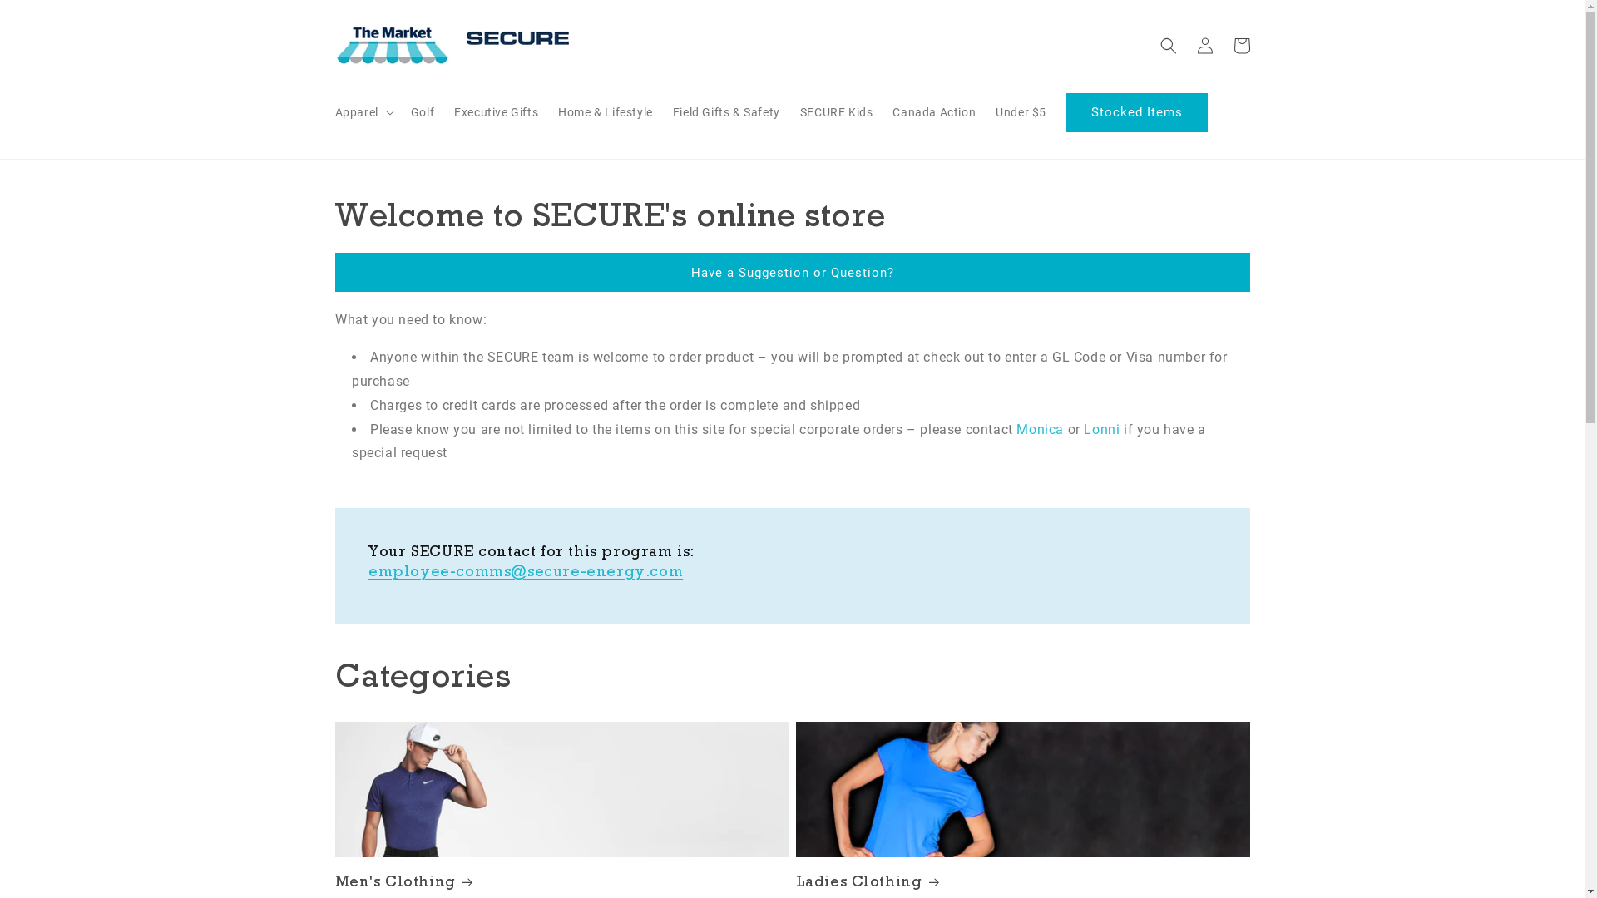 The width and height of the screenshot is (1597, 898). I want to click on Monica, so click(1041, 429).